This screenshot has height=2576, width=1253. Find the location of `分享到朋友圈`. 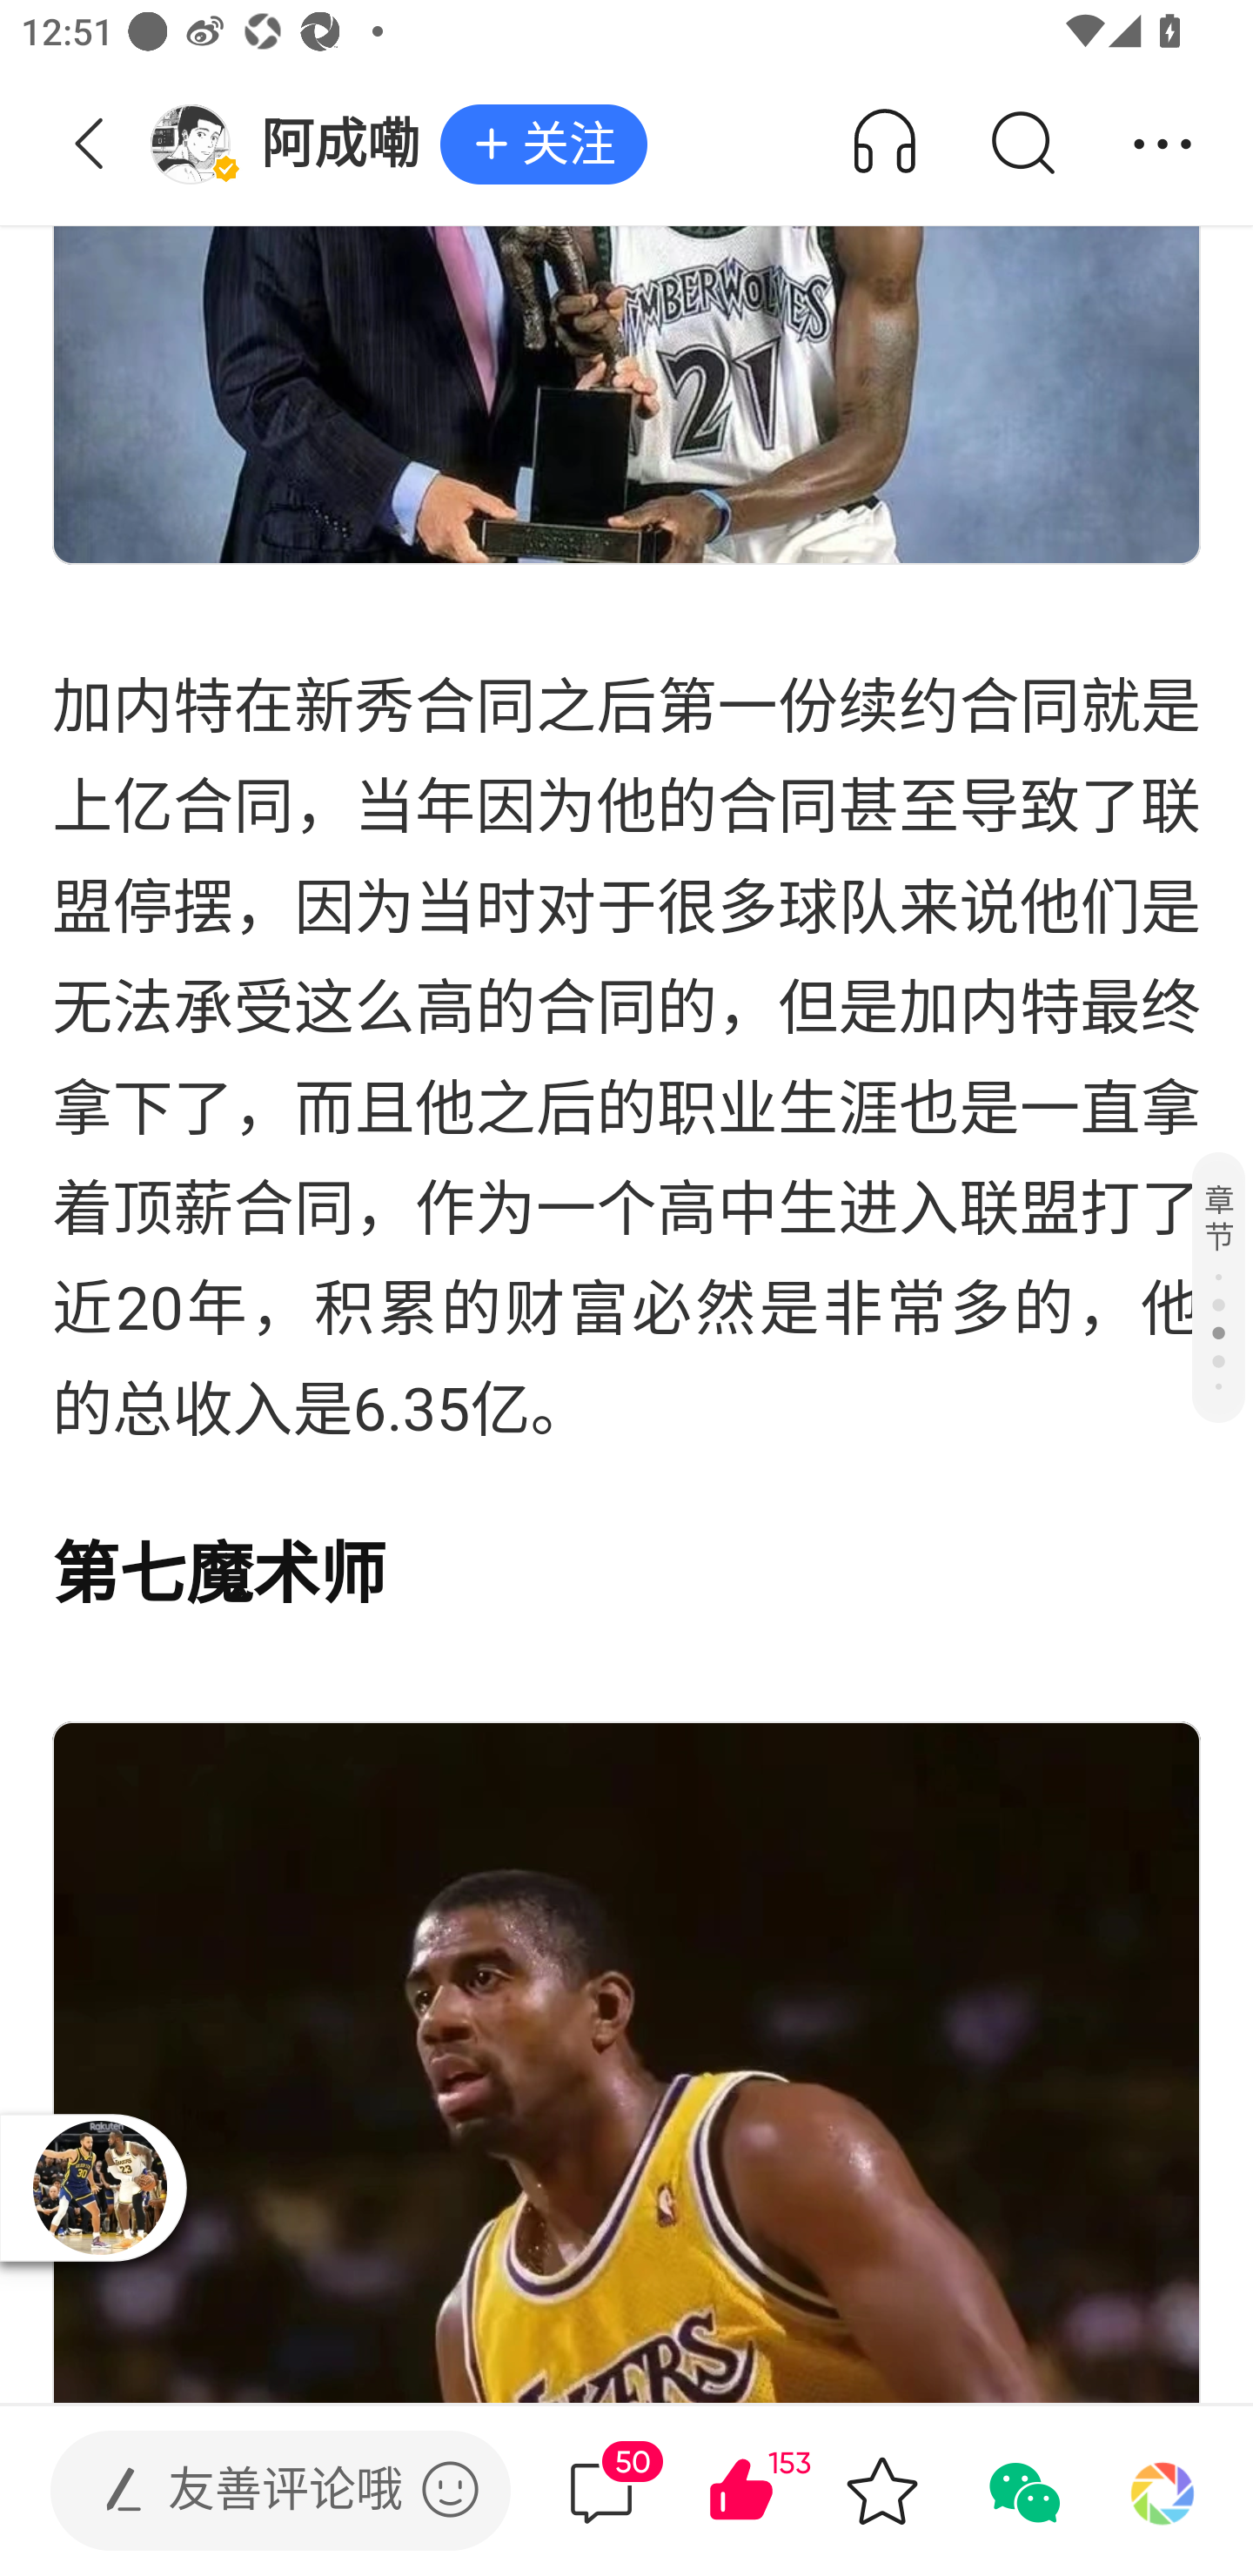

分享到朋友圈 is located at coordinates (1163, 2491).